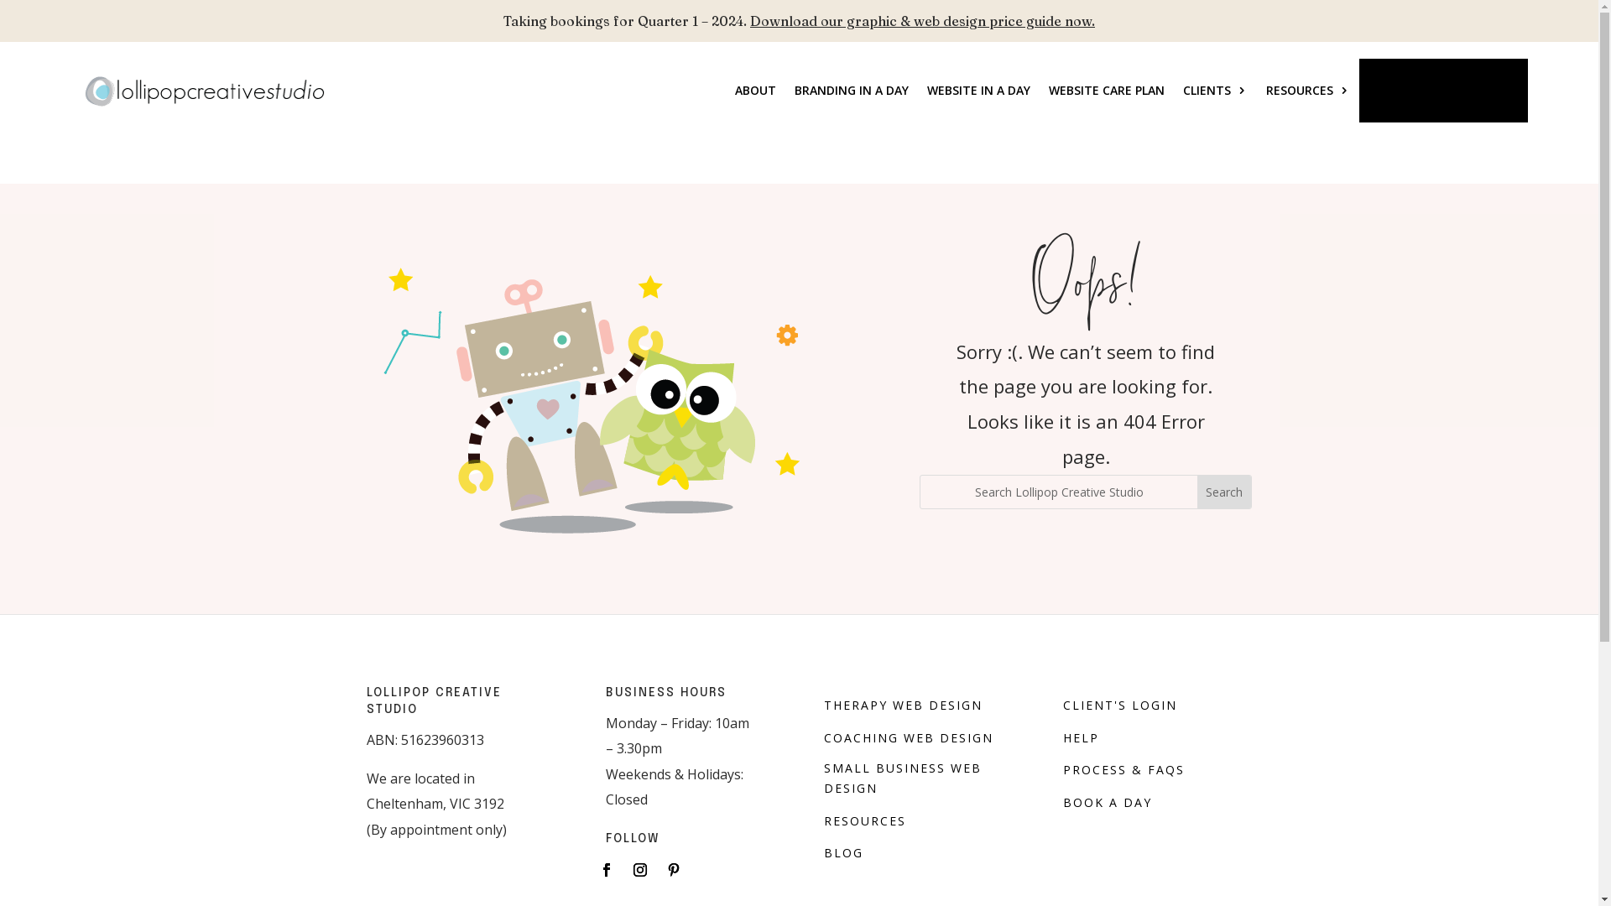 The width and height of the screenshot is (1611, 906). Describe the element at coordinates (1308, 91) in the screenshot. I see `RESOURCES` at that location.